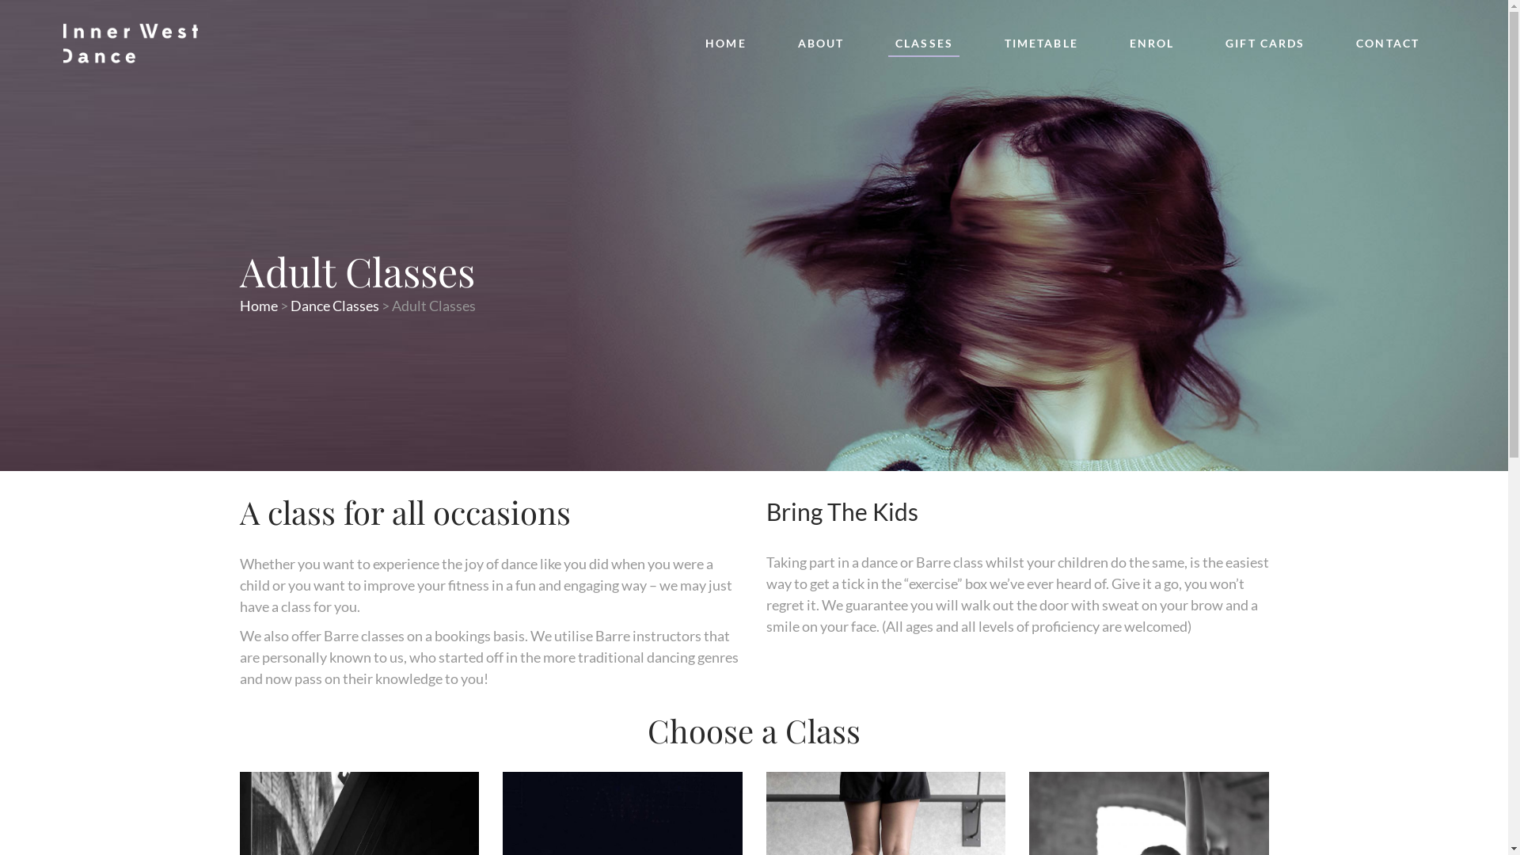 The width and height of the screenshot is (1520, 855). Describe the element at coordinates (725, 44) in the screenshot. I see `HOME` at that location.